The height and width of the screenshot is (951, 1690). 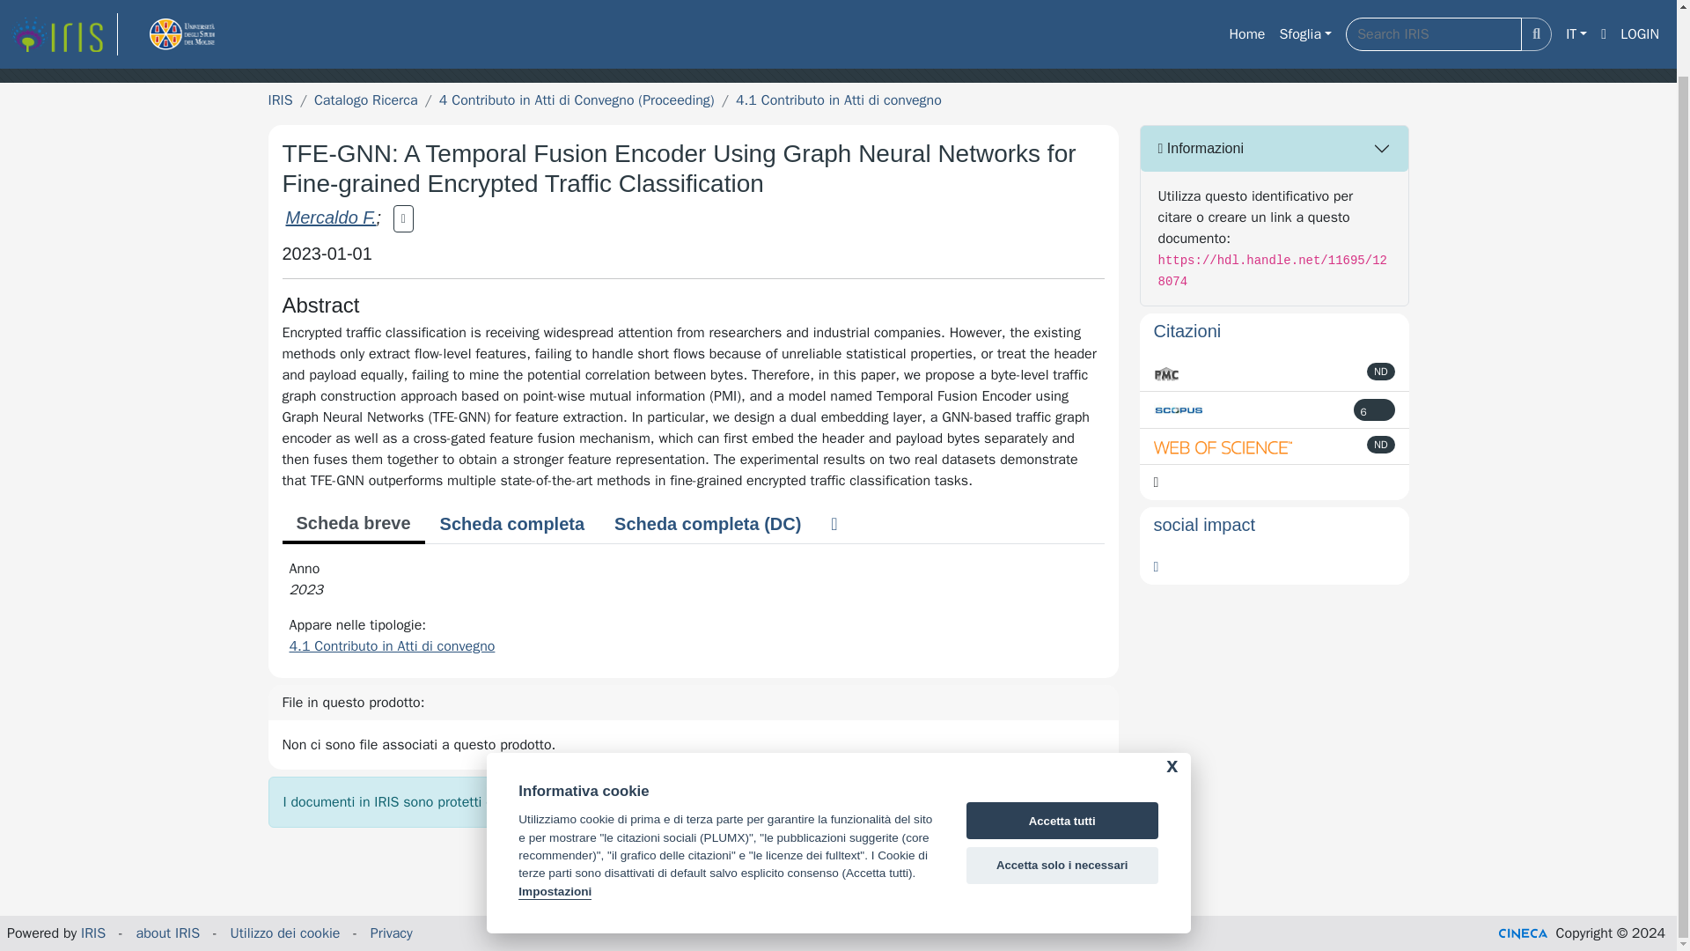 I want to click on Catalogo Ricerca, so click(x=366, y=100).